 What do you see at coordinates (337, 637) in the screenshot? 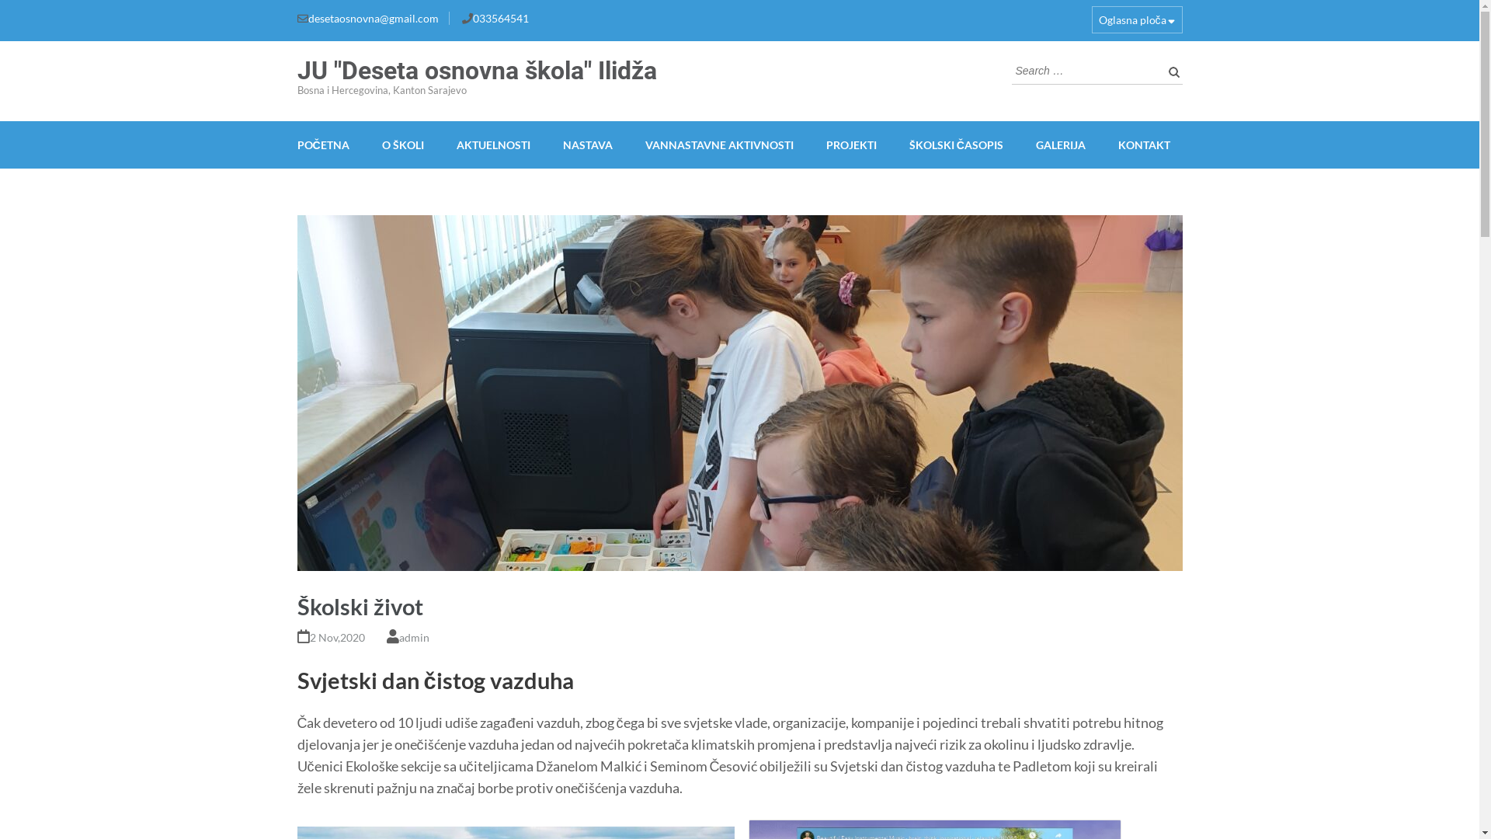
I see `2 Nov,2020` at bounding box center [337, 637].